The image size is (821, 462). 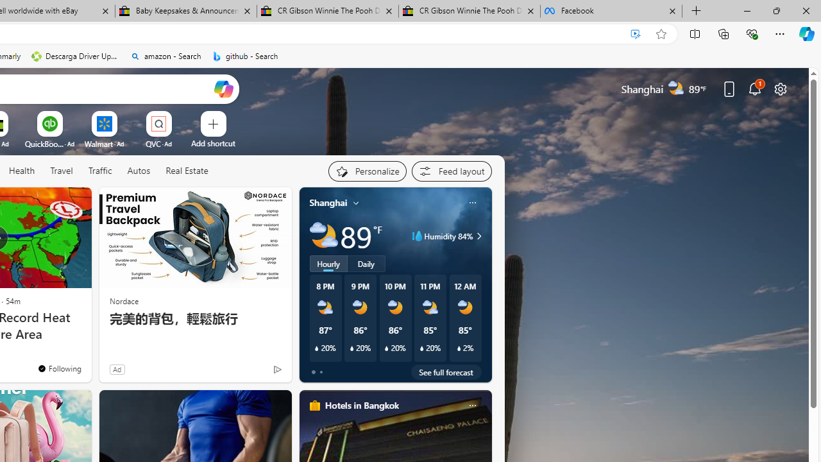 What do you see at coordinates (62, 171) in the screenshot?
I see `Travel` at bounding box center [62, 171].